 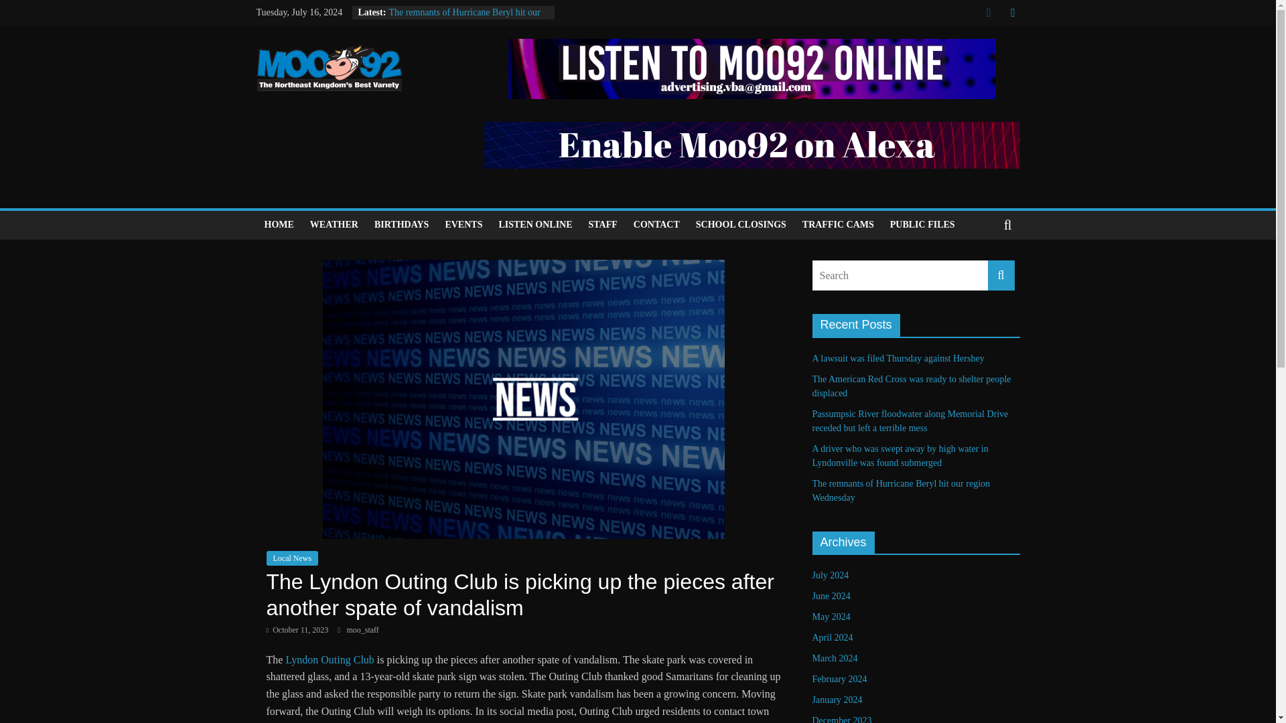 I want to click on Lyndon Outing Club, so click(x=330, y=659).